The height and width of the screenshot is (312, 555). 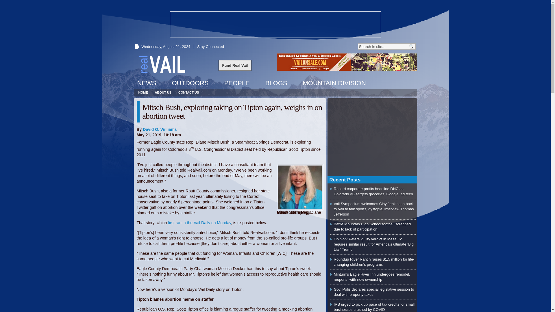 What do you see at coordinates (160, 129) in the screenshot?
I see `Posts by David O. Williams` at bounding box center [160, 129].